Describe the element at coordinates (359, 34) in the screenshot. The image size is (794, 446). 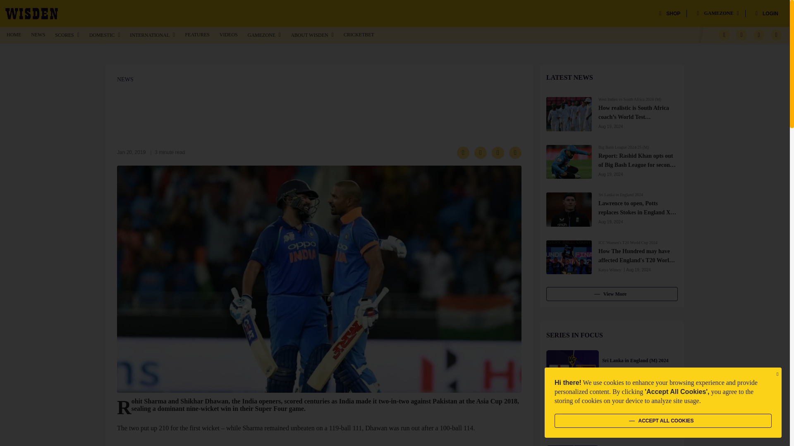
I see `CRICKETBET` at that location.